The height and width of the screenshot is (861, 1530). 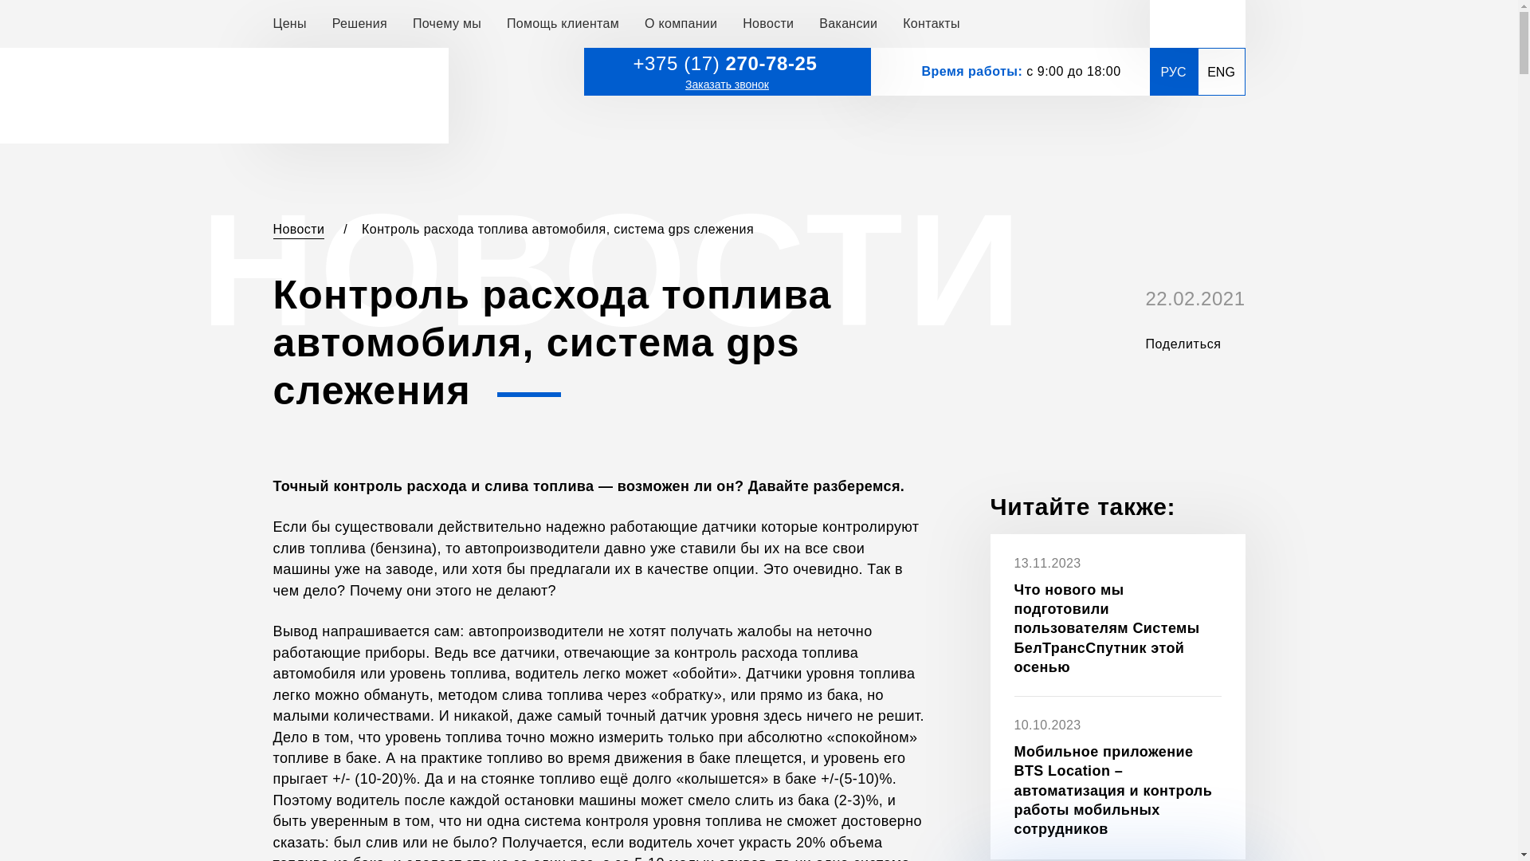 What do you see at coordinates (727, 64) in the screenshot?
I see `+375 (17) 270-78-25` at bounding box center [727, 64].